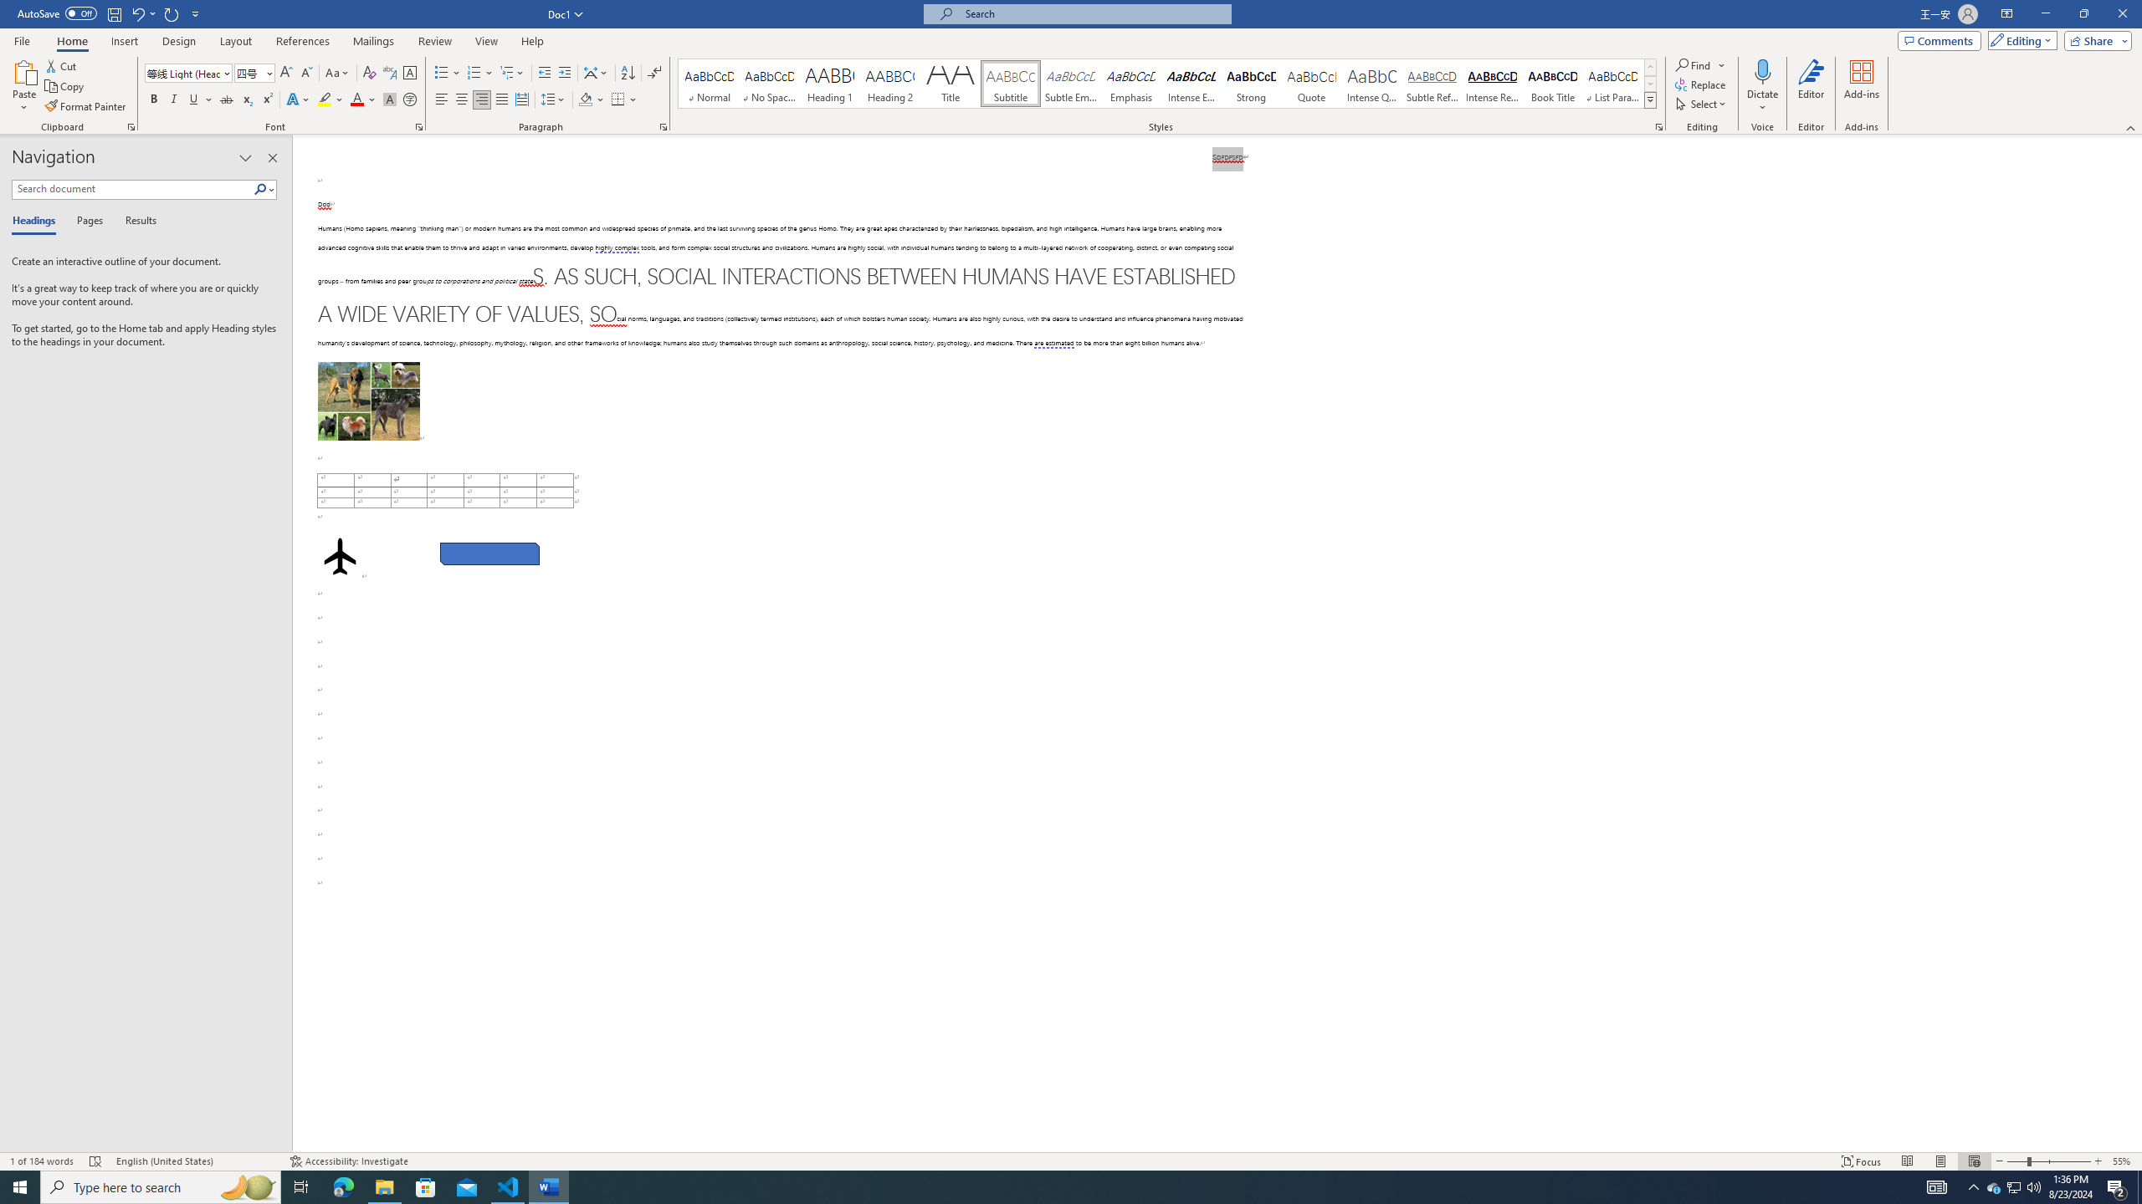  I want to click on Align Left, so click(442, 100).